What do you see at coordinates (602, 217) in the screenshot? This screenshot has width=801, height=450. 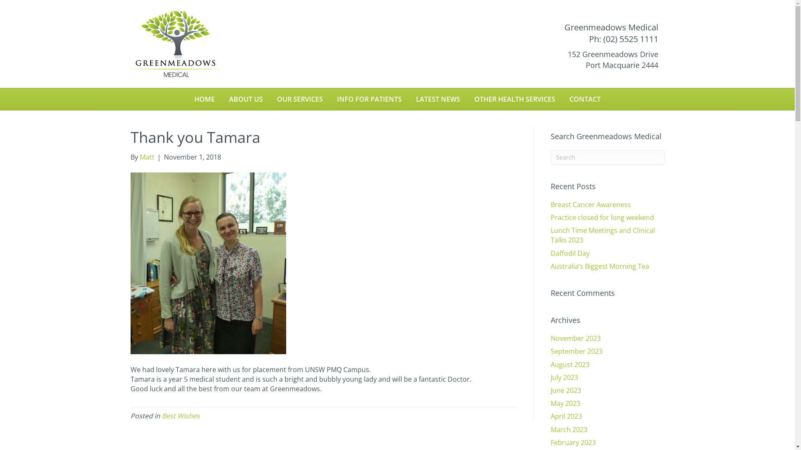 I see `Practice closed for long weekend` at bounding box center [602, 217].